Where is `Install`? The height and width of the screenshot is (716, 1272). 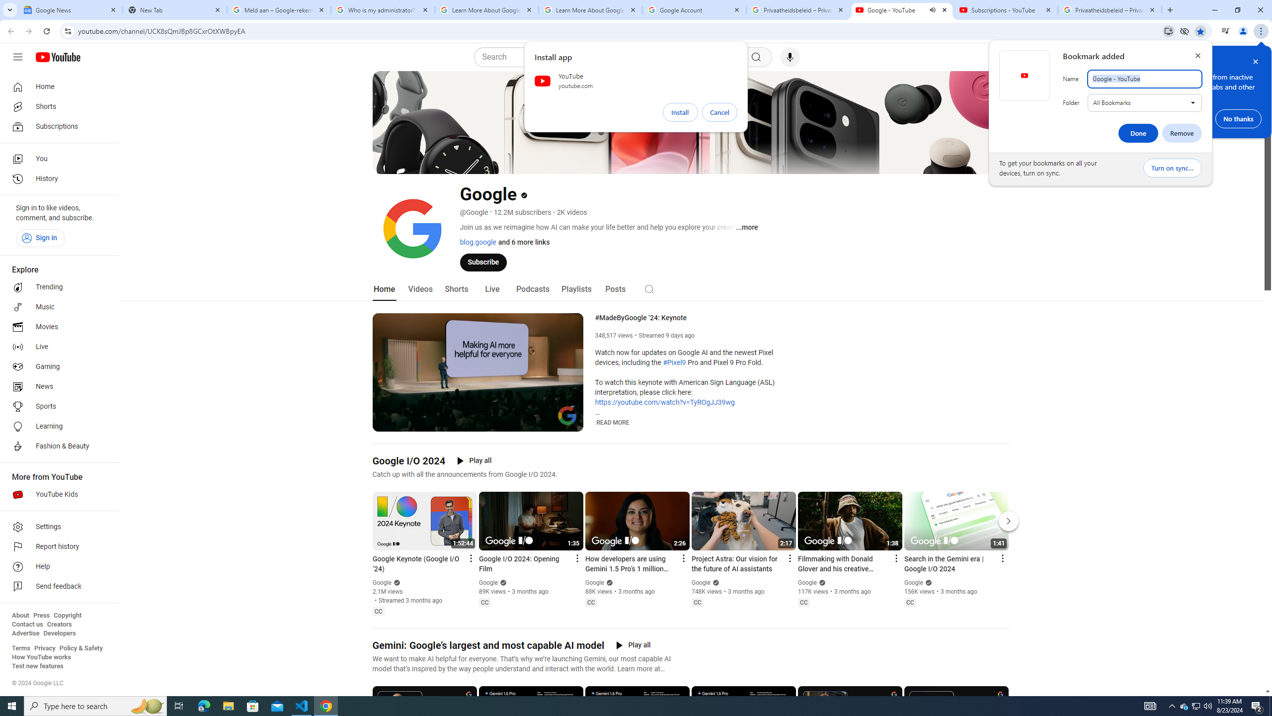 Install is located at coordinates (680, 112).